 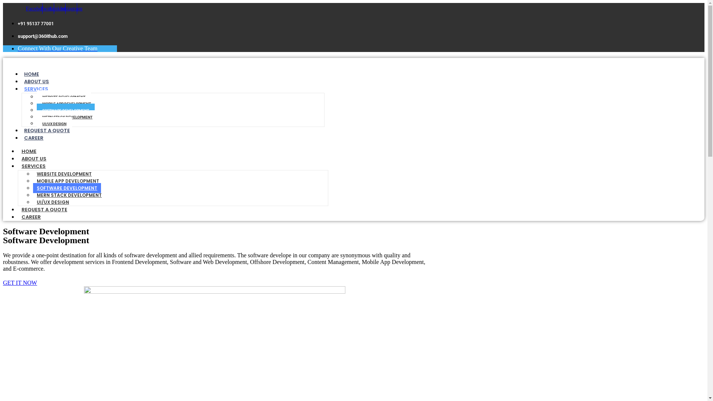 What do you see at coordinates (66, 111) in the screenshot?
I see `SOFTWARE DEVELOPMENT` at bounding box center [66, 111].